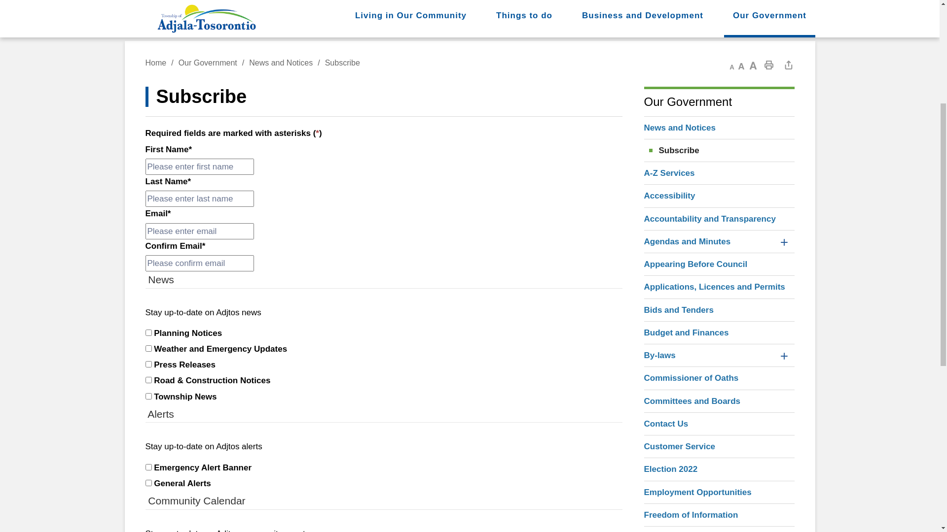 The width and height of the screenshot is (947, 532). Describe the element at coordinates (729, 259) in the screenshot. I see `Decrease text size` at that location.